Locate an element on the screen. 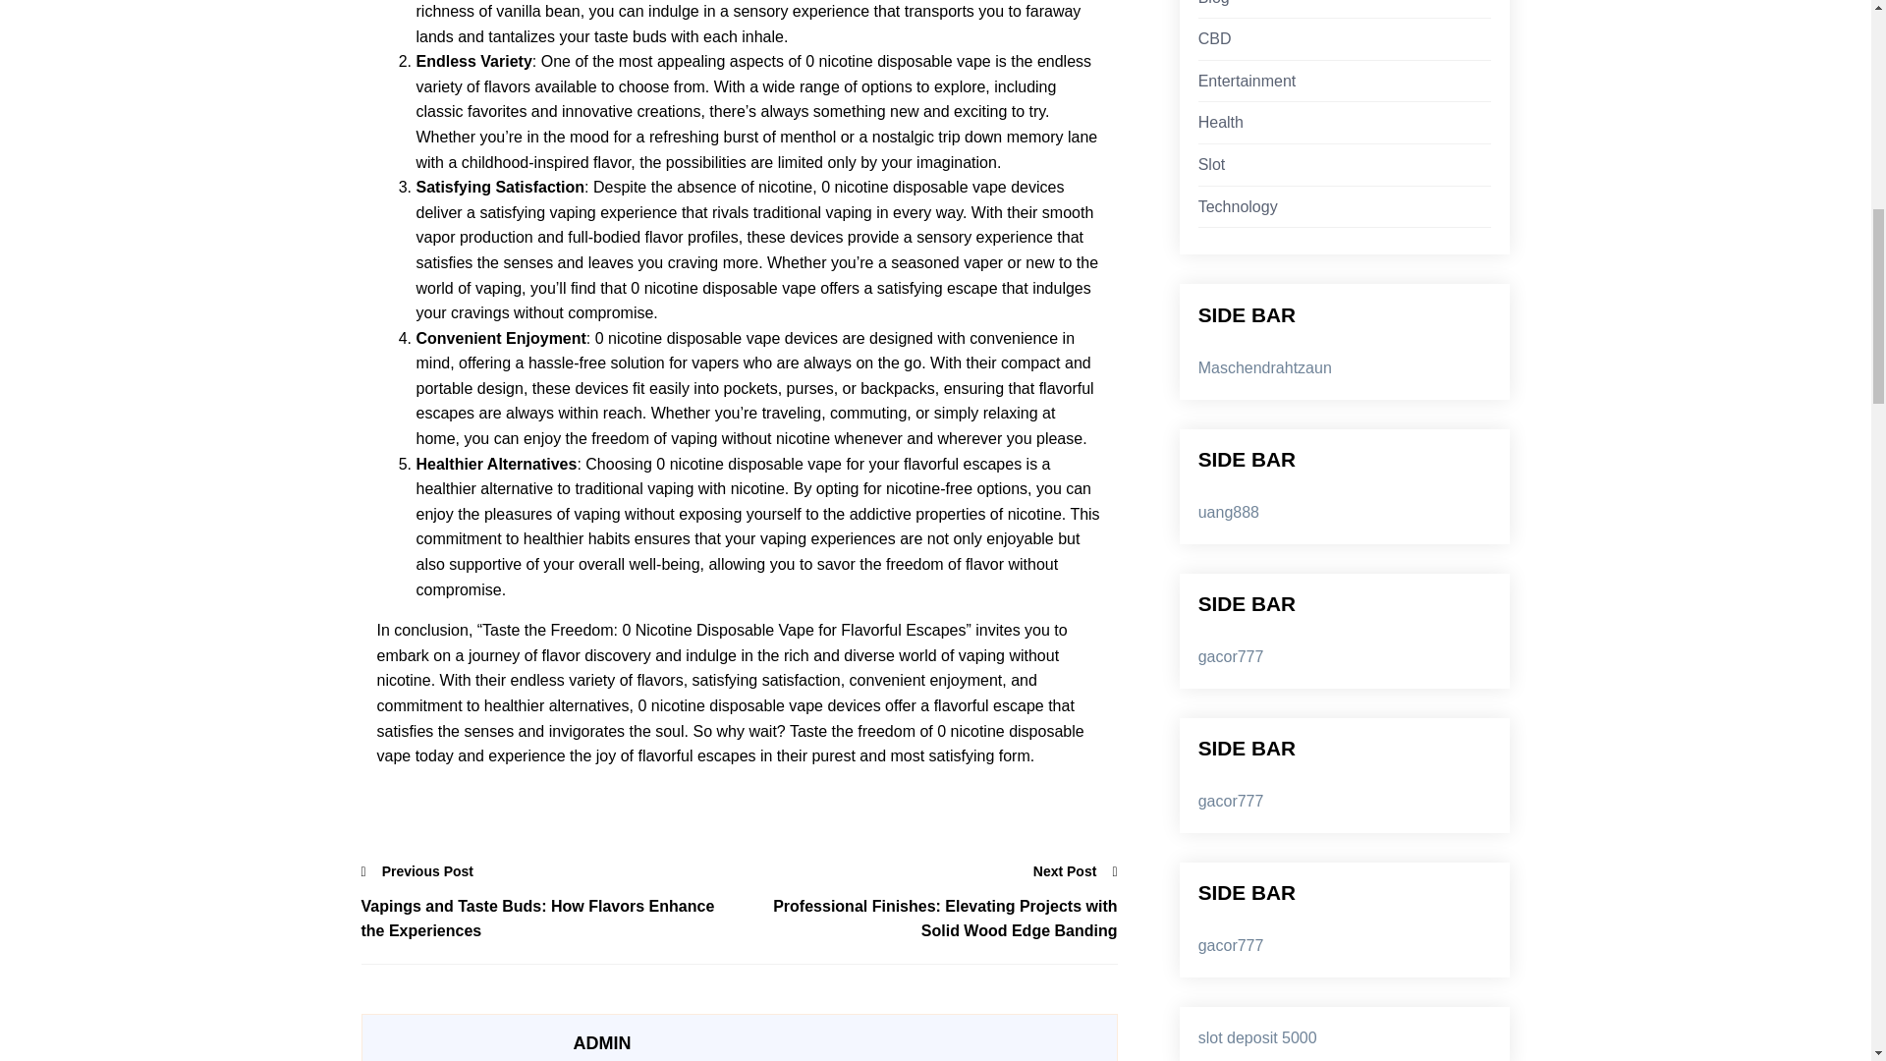  Next Post is located at coordinates (1076, 870).